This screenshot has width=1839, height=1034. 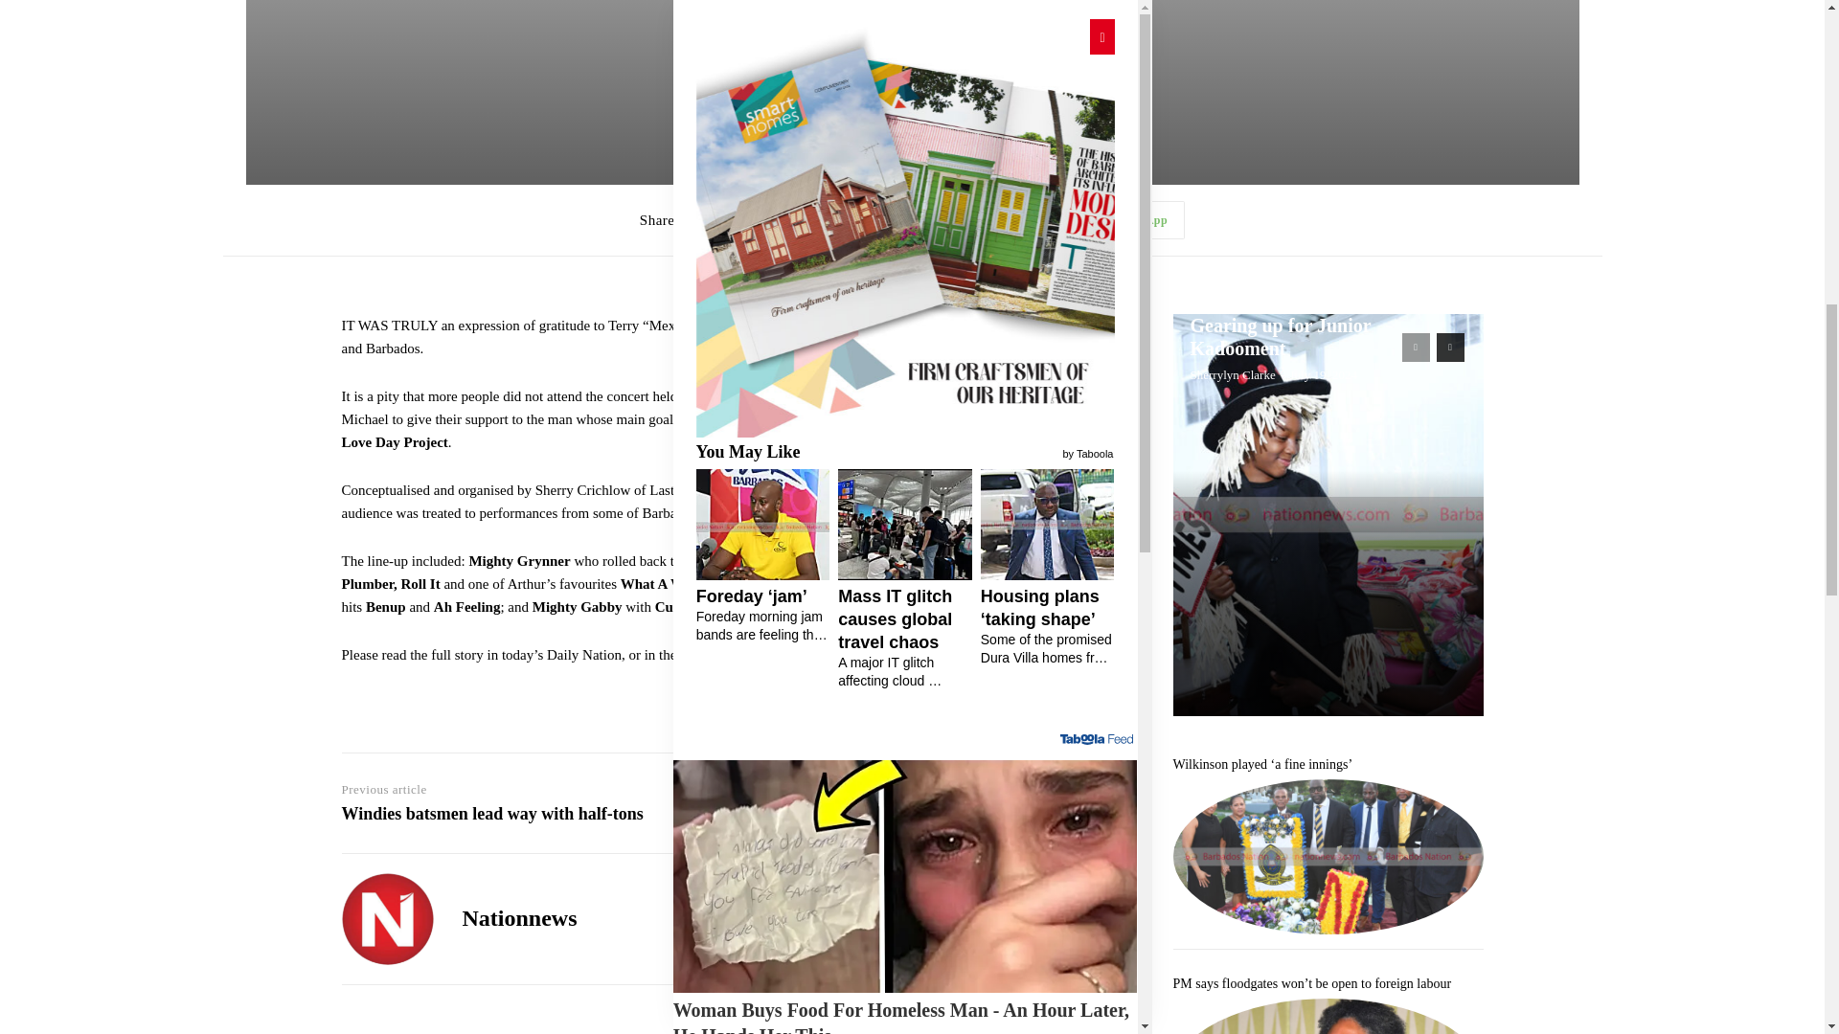 I want to click on In Custody: Enrico Dervent Carter, so click(x=1023, y=821).